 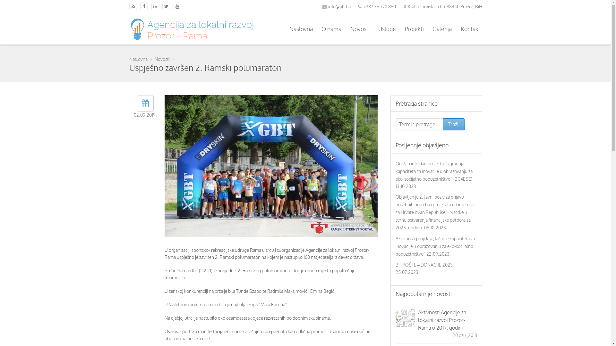 I want to click on Novosti, so click(x=360, y=29).